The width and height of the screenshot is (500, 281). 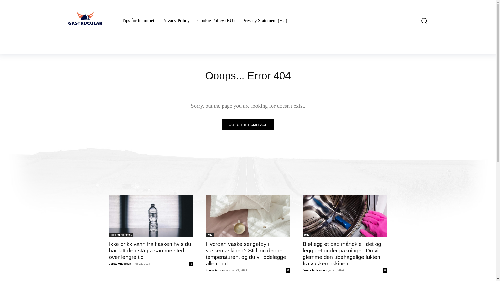 What do you see at coordinates (120, 263) in the screenshot?
I see `Jonas Andersen` at bounding box center [120, 263].